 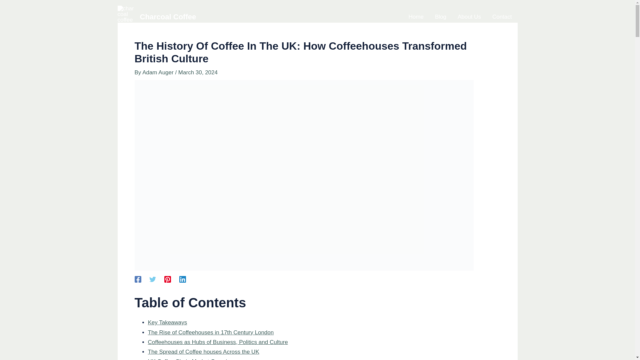 I want to click on Contact, so click(x=502, y=17).